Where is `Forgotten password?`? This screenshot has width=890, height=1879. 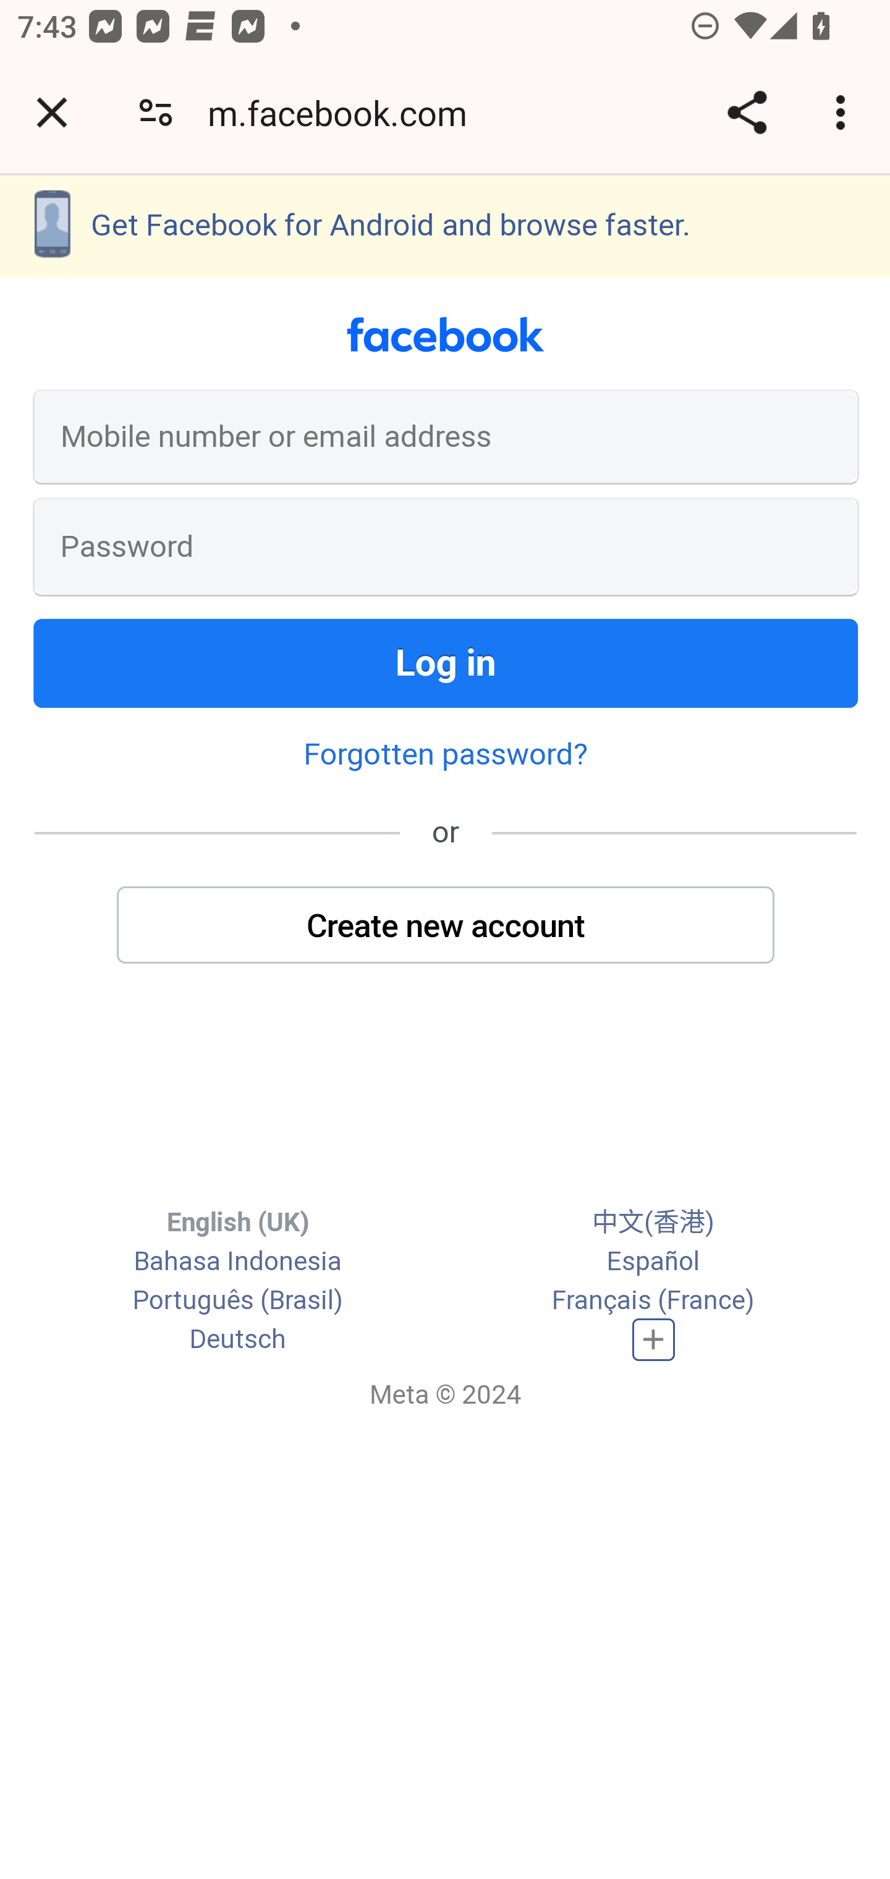
Forgotten password? is located at coordinates (445, 753).